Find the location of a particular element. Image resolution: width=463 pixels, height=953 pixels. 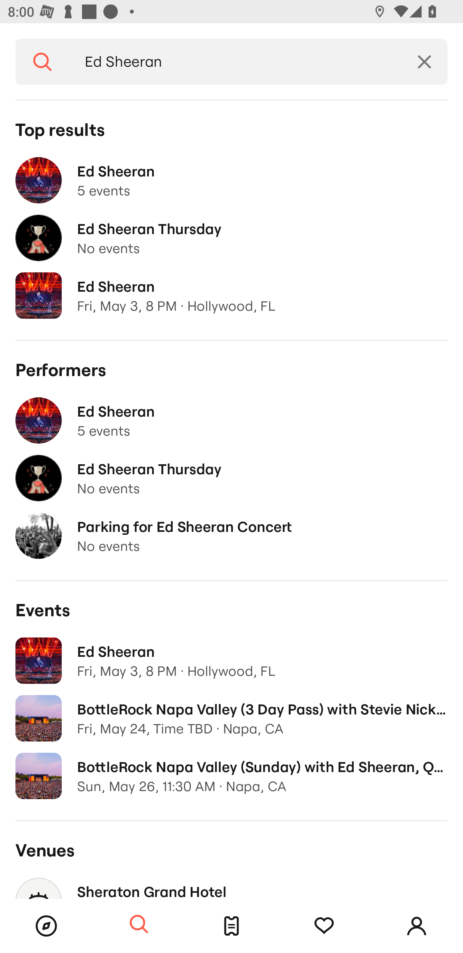

Tickets is located at coordinates (232, 926).